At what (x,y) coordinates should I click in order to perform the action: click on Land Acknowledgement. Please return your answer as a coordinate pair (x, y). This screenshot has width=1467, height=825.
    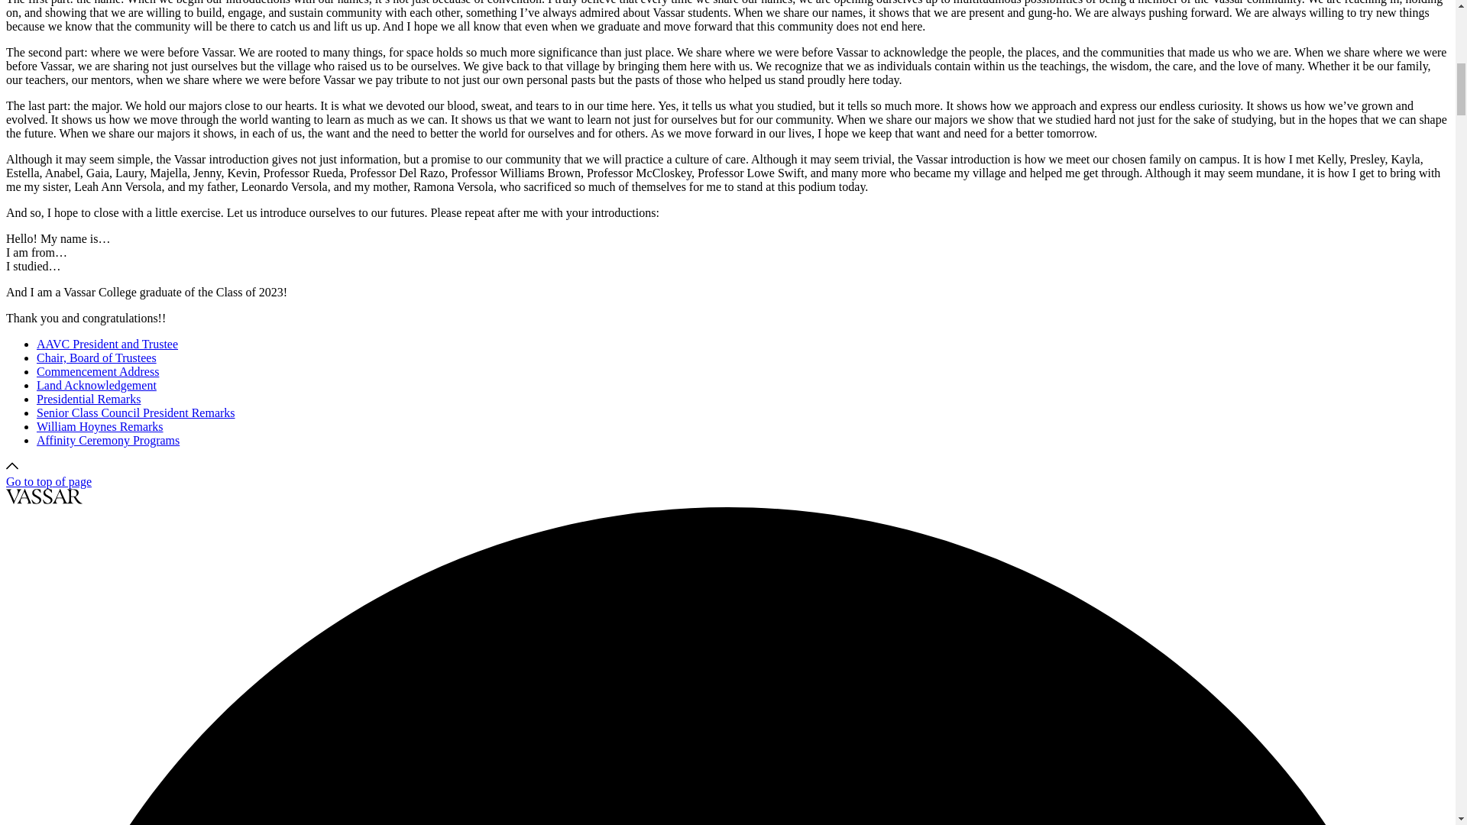
    Looking at the image, I should click on (96, 385).